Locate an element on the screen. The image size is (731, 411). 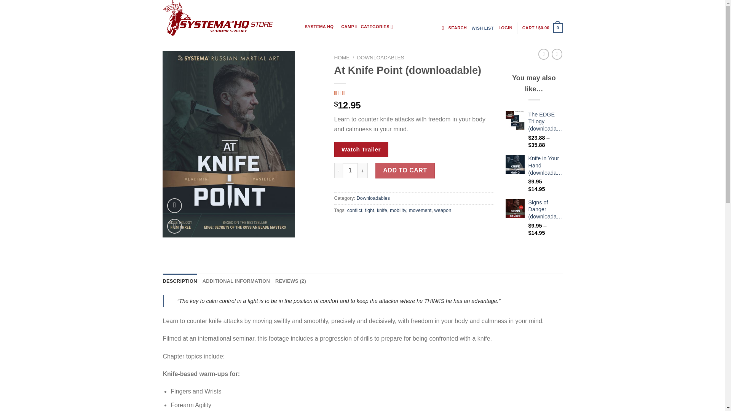
Systema HQ Toronto - Systema HQ Toronto is located at coordinates (414, 93).